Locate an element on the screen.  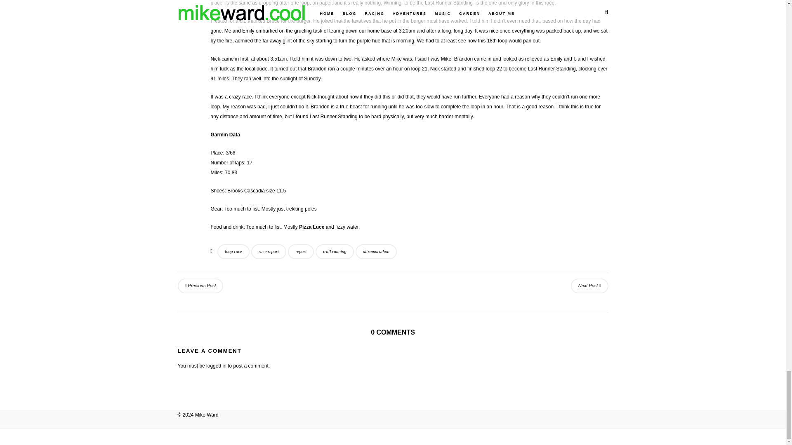
Previous Post is located at coordinates (200, 286).